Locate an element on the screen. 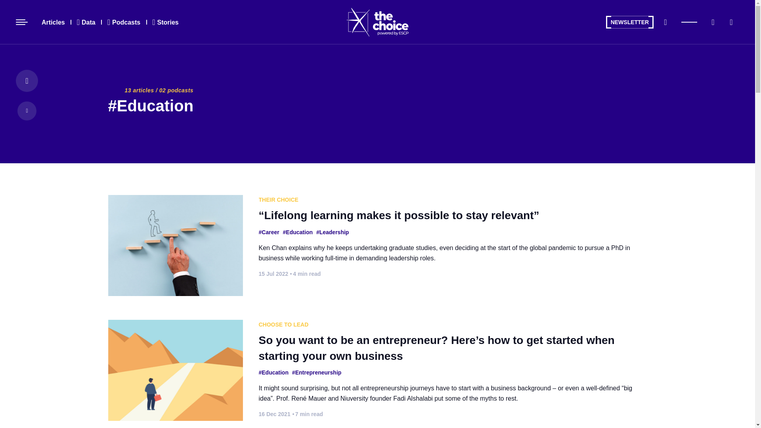 Image resolution: width=761 pixels, height=428 pixels. Search is located at coordinates (665, 22).